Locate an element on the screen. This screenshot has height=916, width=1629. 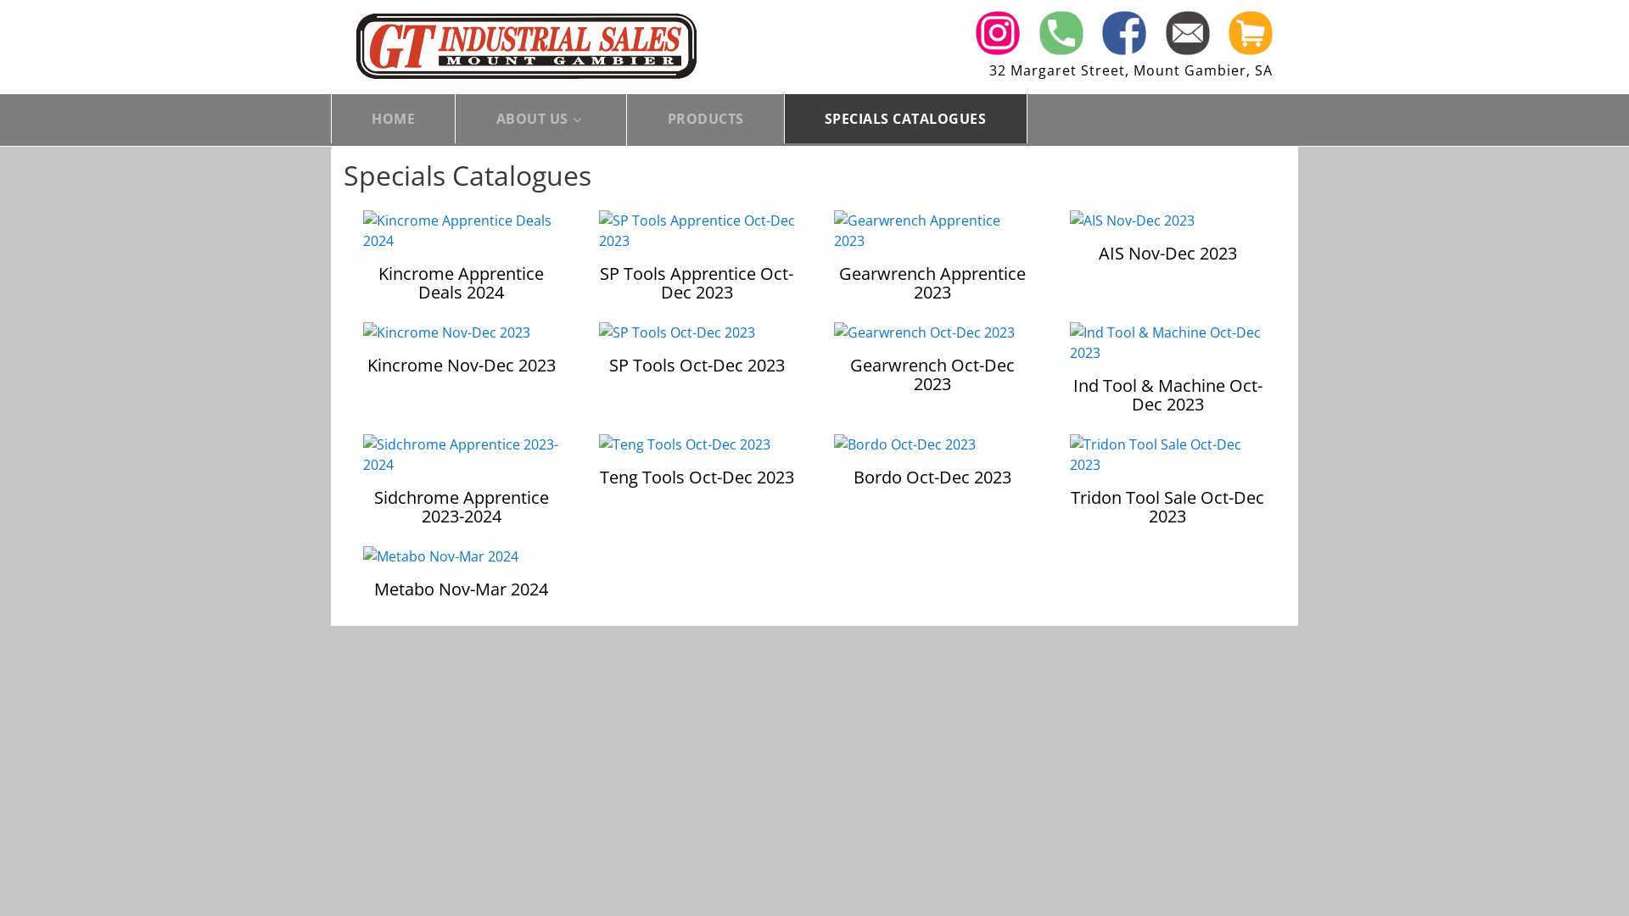
Facebook is located at coordinates (1124, 33).